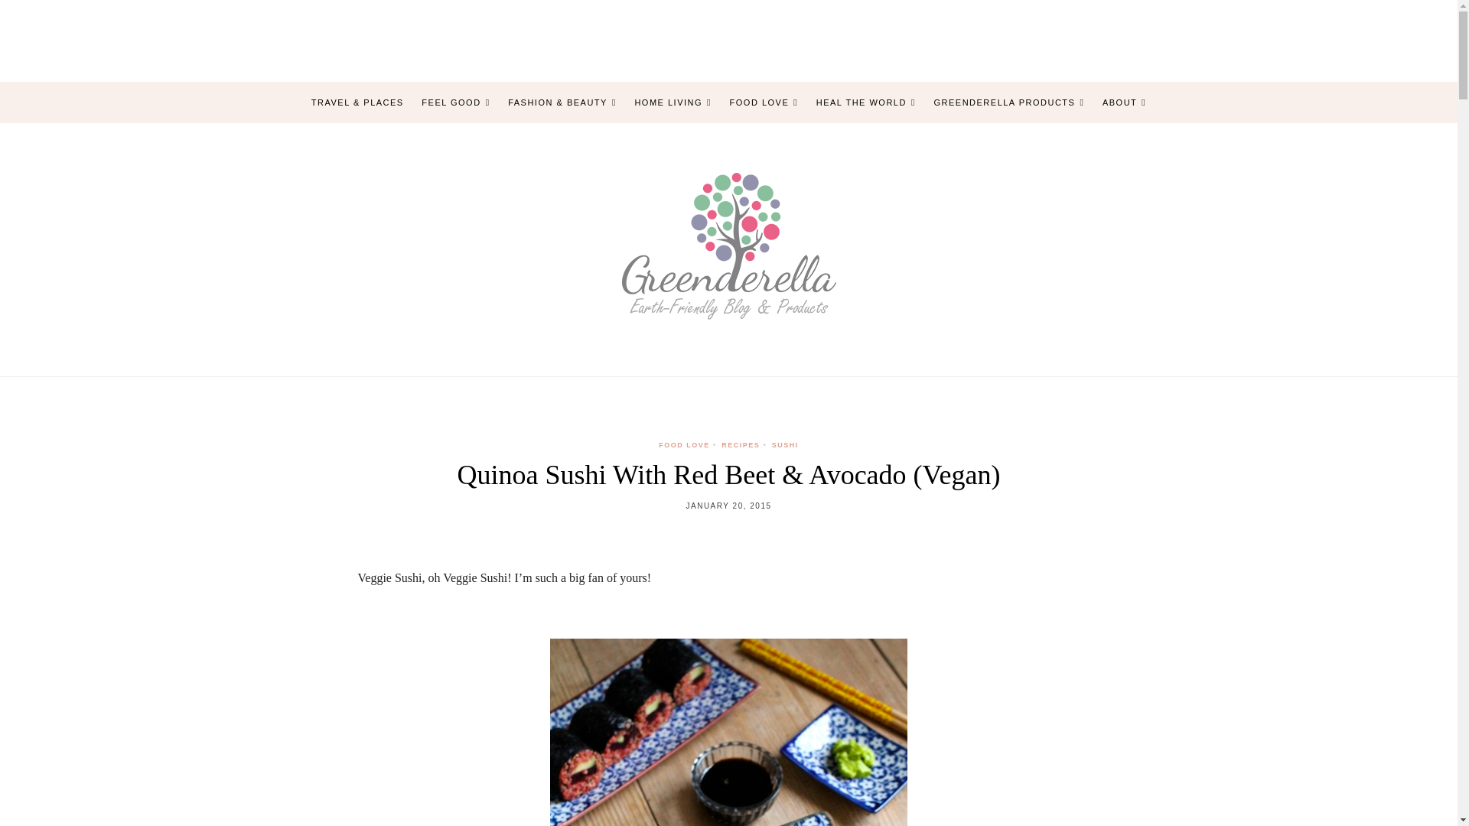 The image size is (1469, 826). Describe the element at coordinates (764, 102) in the screenshot. I see `FOOD LOVE` at that location.